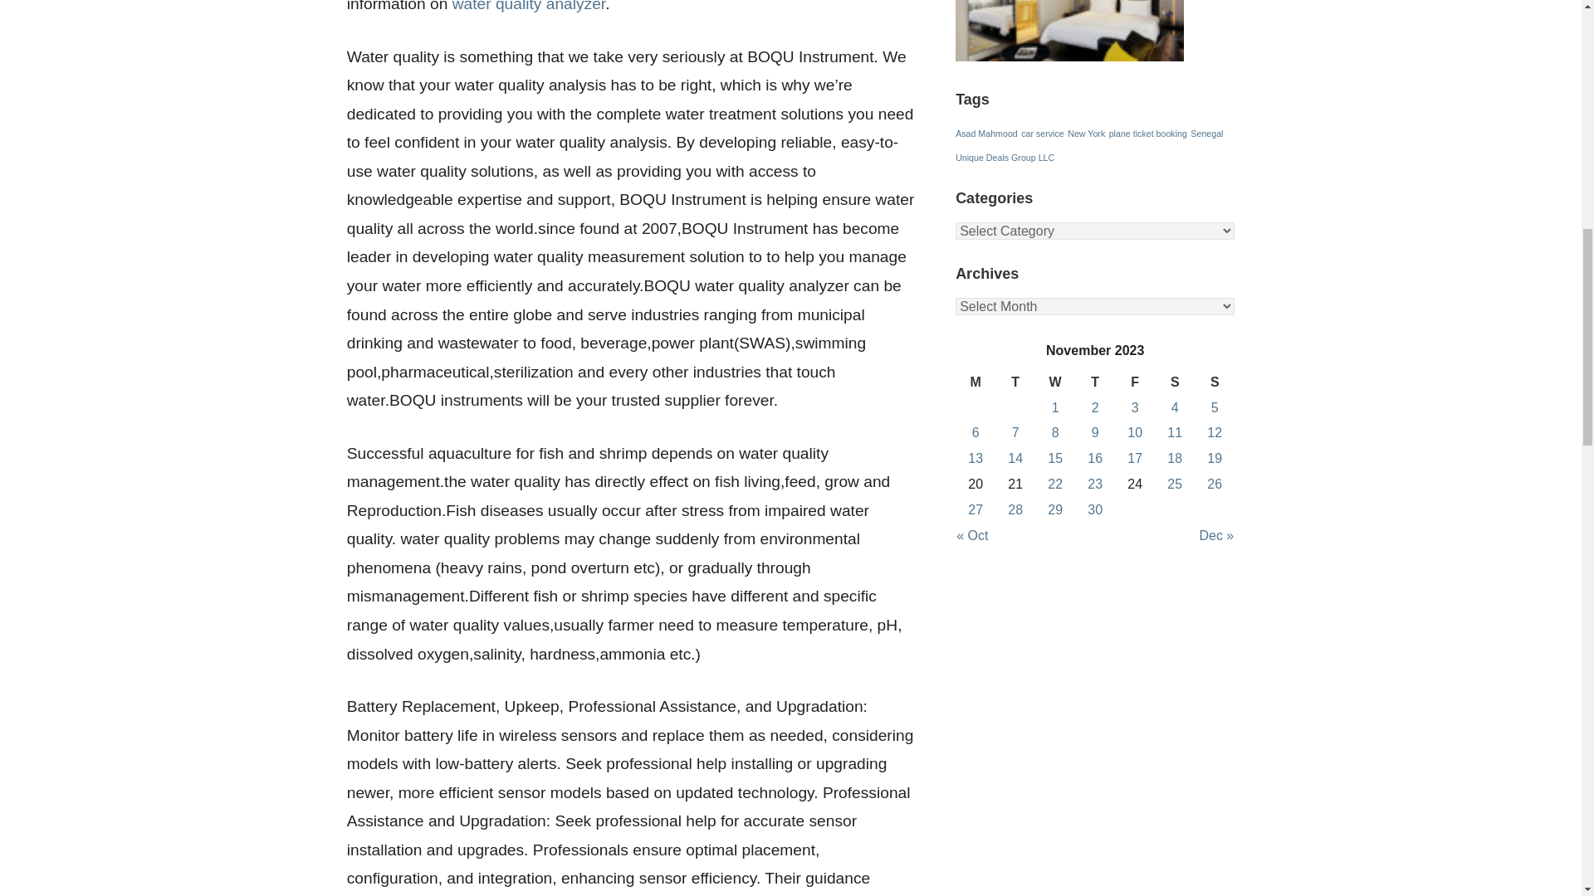 The height and width of the screenshot is (896, 1594). What do you see at coordinates (986, 134) in the screenshot?
I see `Asad Mahmood` at bounding box center [986, 134].